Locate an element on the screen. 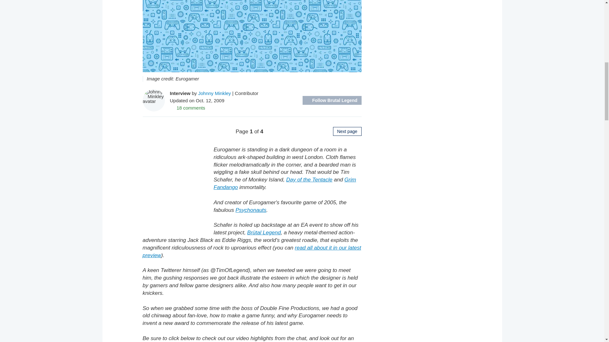 Image resolution: width=609 pixels, height=342 pixels. Day of the Tentacle is located at coordinates (309, 180).